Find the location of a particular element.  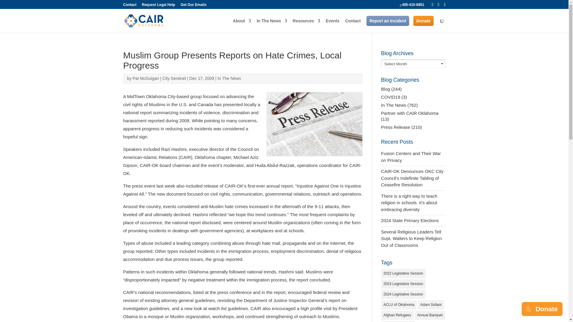

Get Our Emails is located at coordinates (193, 6).